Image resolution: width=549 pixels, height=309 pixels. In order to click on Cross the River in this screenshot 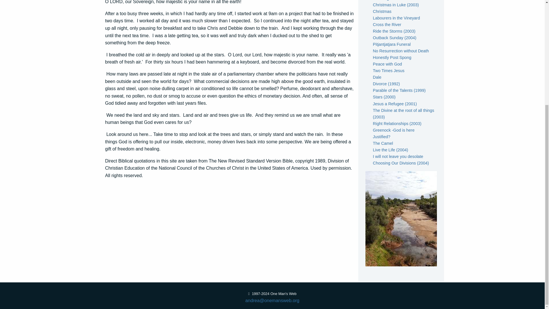, I will do `click(387, 24)`.